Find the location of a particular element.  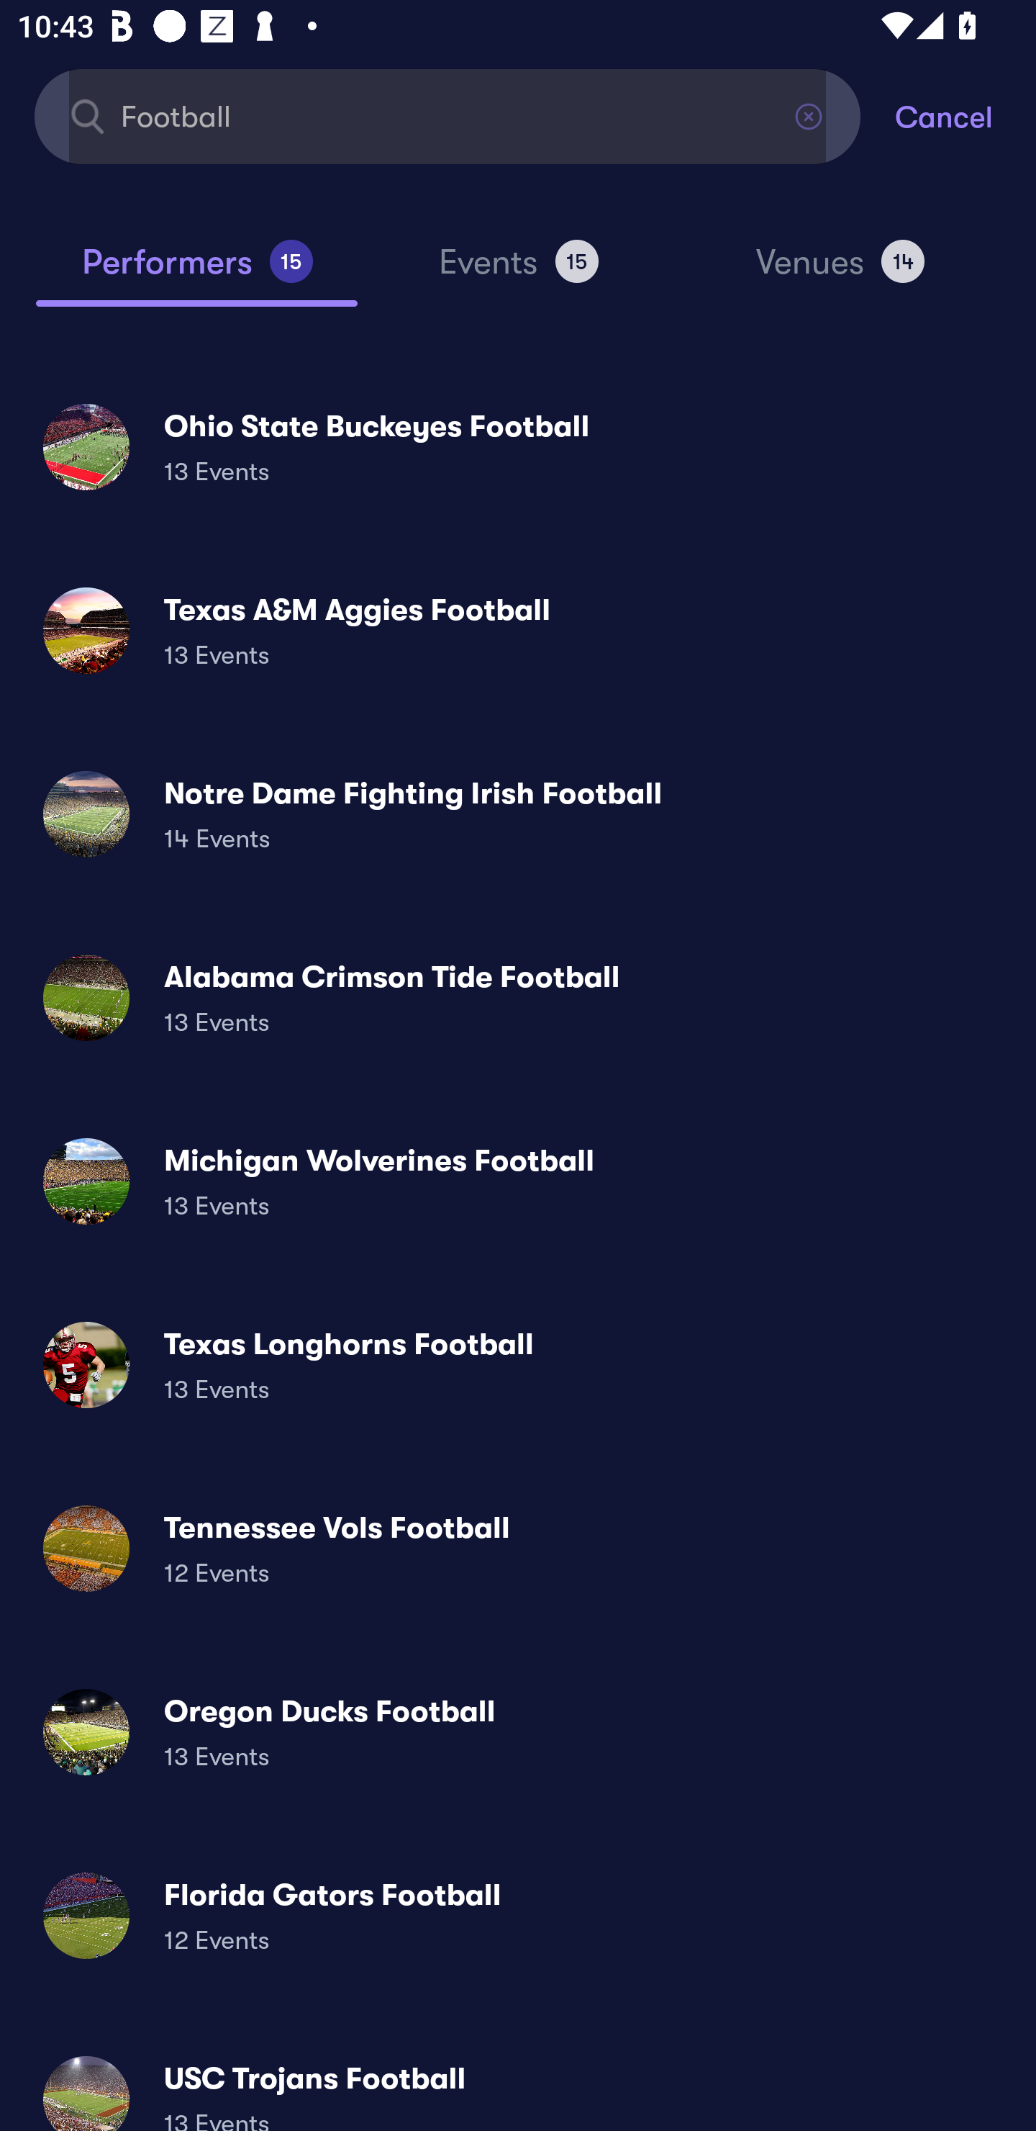

Cancel is located at coordinates (965, 115).